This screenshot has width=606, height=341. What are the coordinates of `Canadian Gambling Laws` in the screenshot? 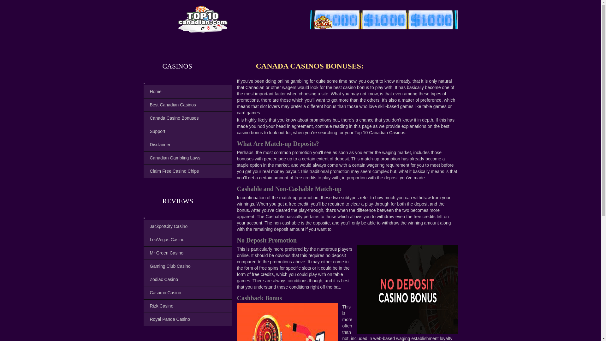 It's located at (173, 158).